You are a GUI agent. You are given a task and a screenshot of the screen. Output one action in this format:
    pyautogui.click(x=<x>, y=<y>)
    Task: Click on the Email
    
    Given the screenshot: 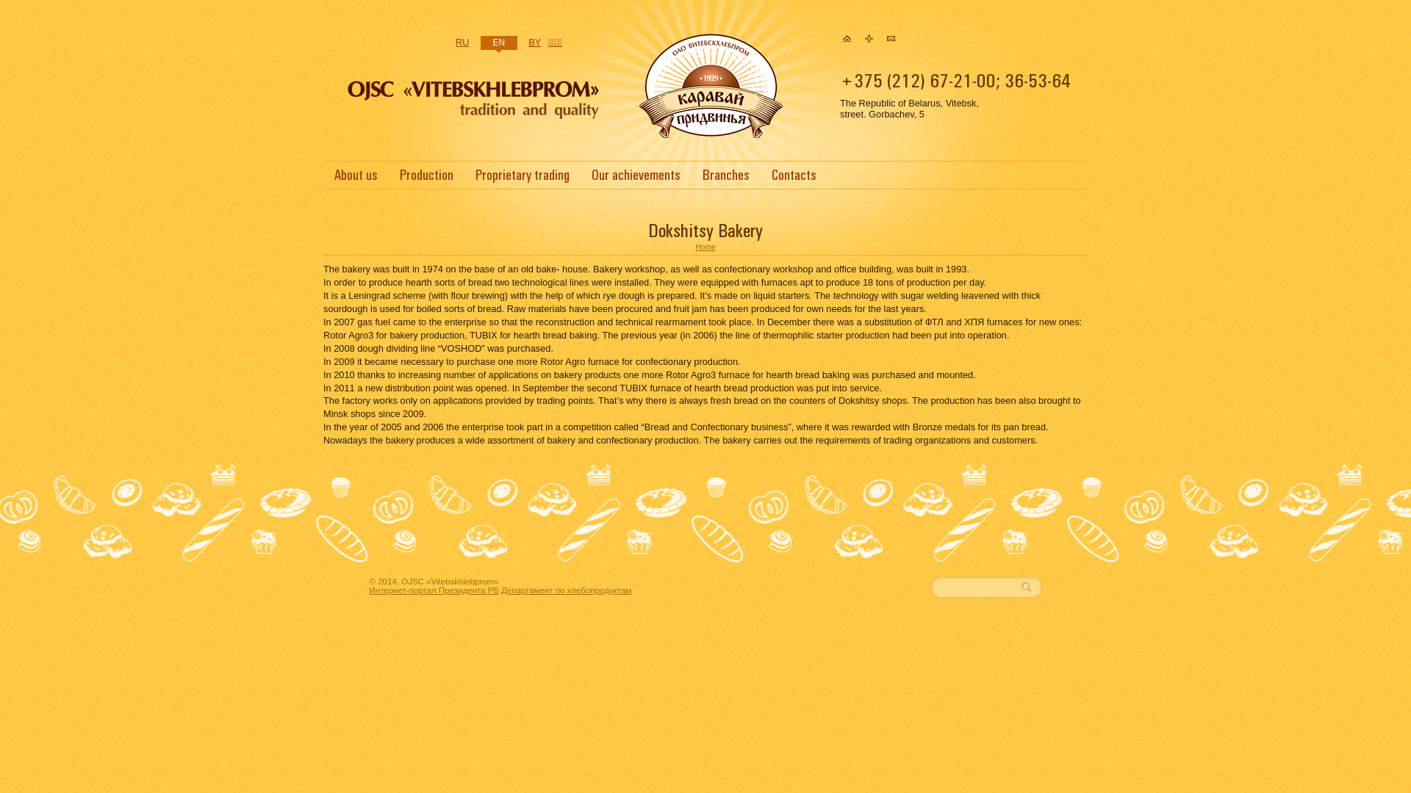 What is the action you would take?
    pyautogui.click(x=891, y=38)
    